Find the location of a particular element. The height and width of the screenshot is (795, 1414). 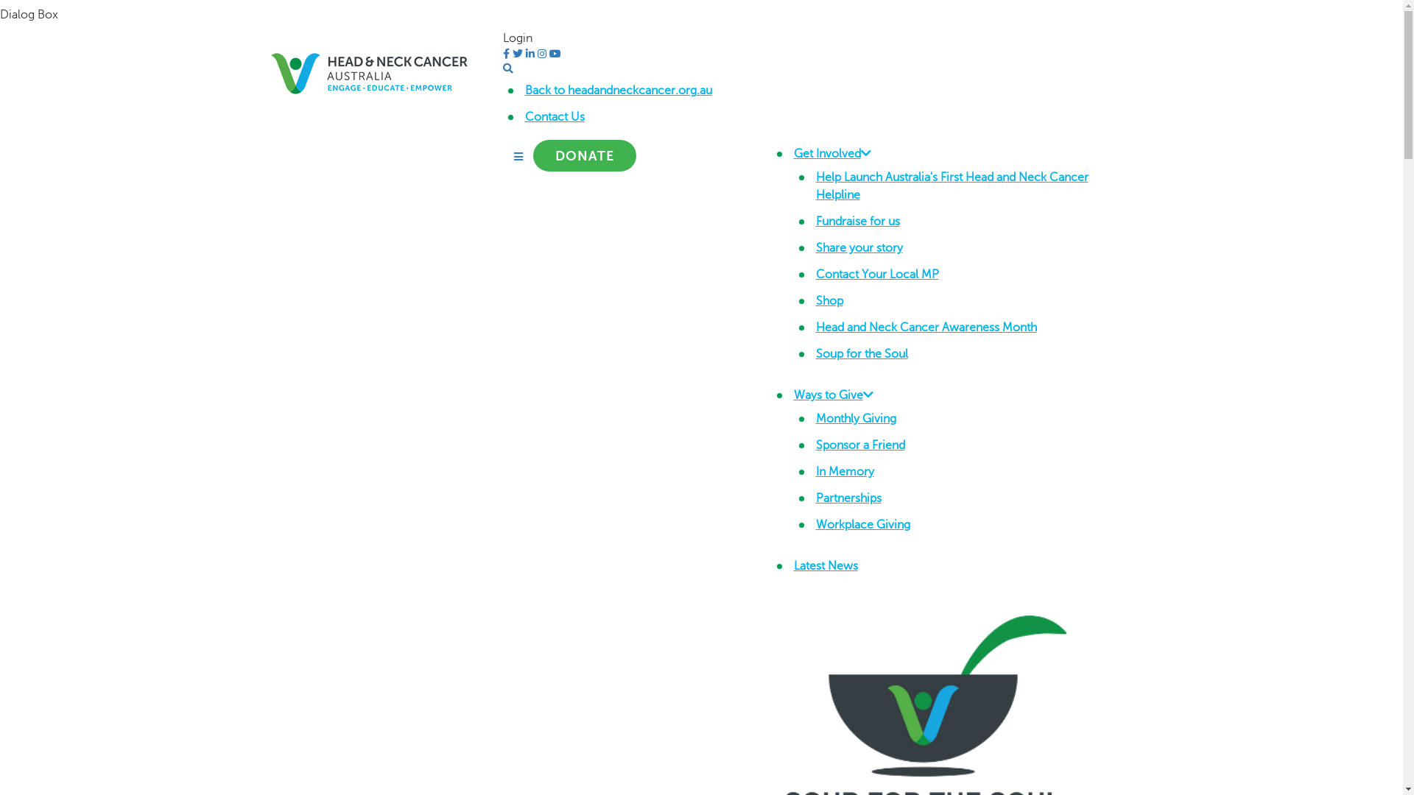

Contact Us is located at coordinates (554, 117).